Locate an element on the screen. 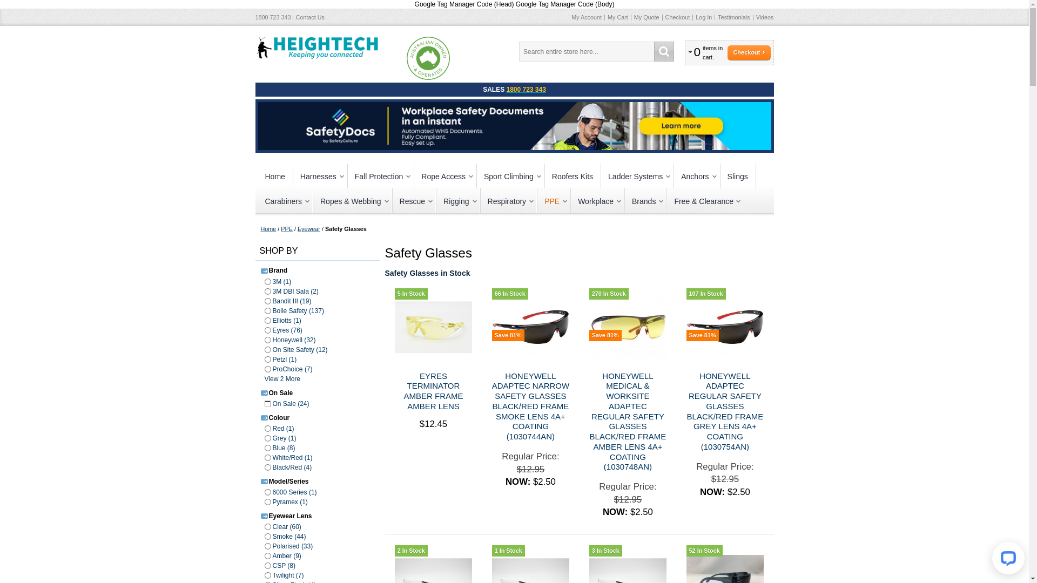  Ropes & Webbing is located at coordinates (353, 201).